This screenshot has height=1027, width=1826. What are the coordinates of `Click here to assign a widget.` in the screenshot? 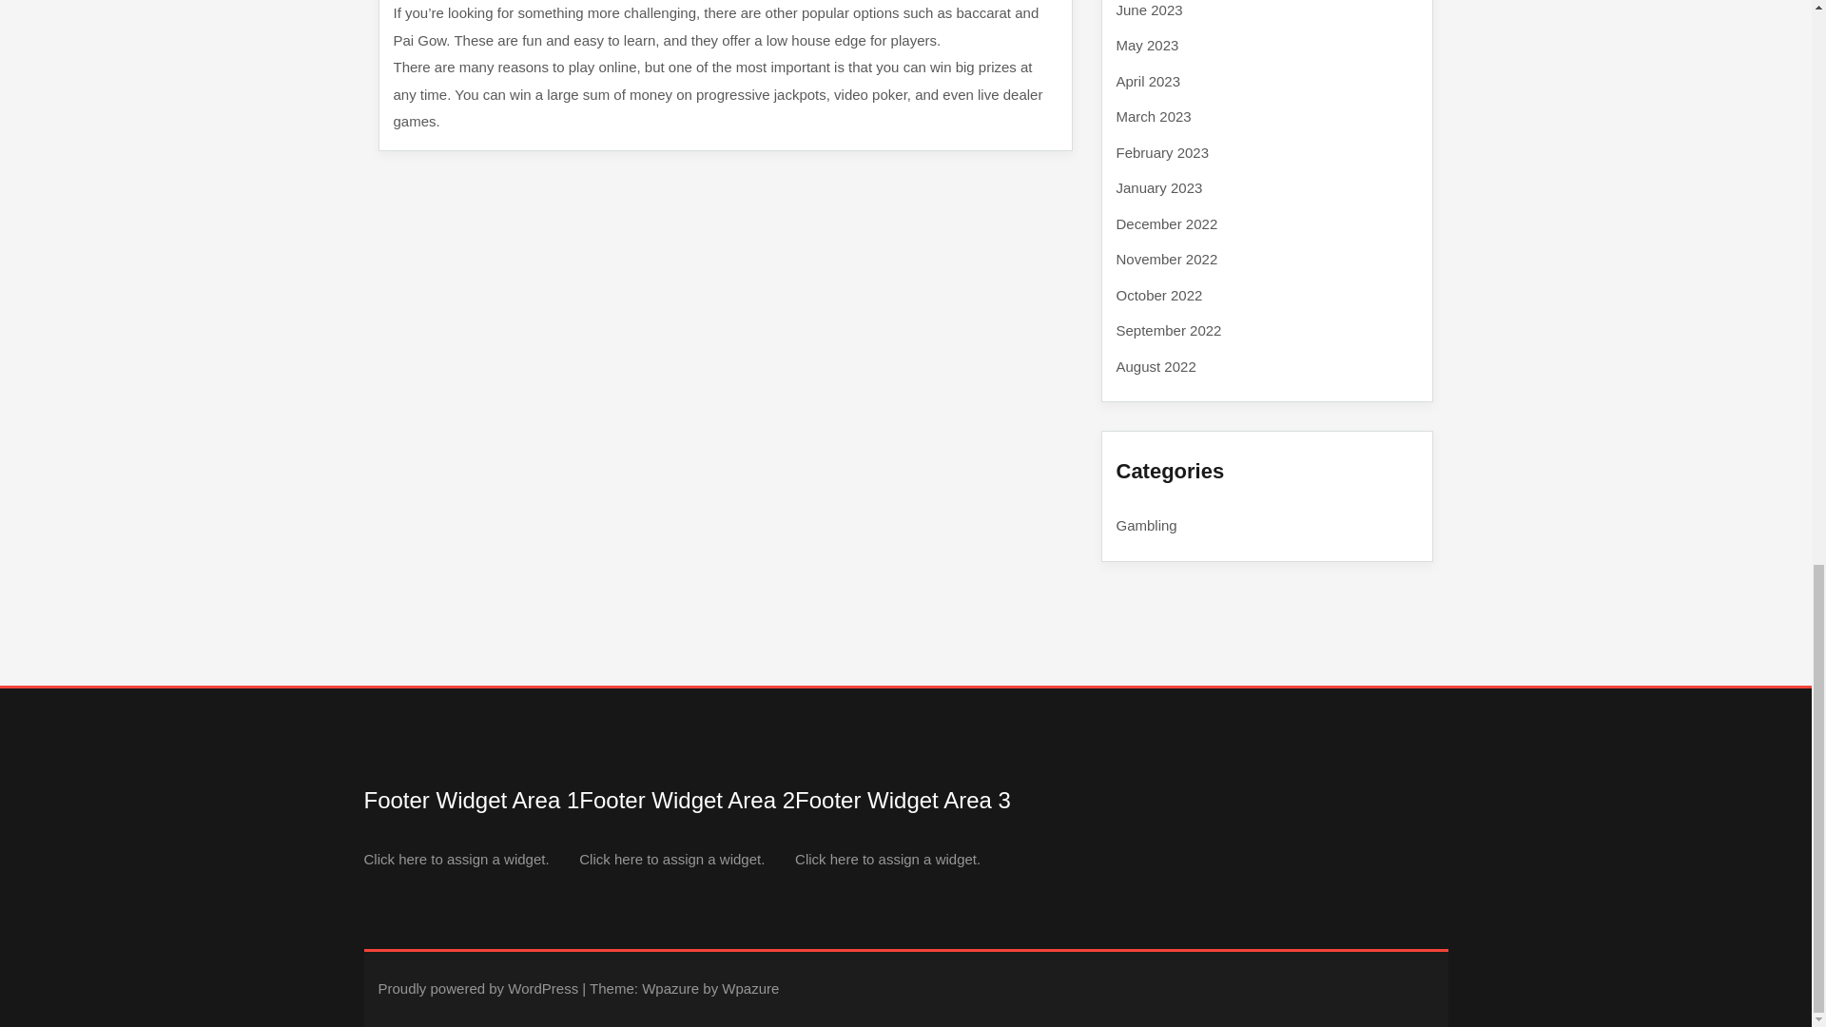 It's located at (456, 858).